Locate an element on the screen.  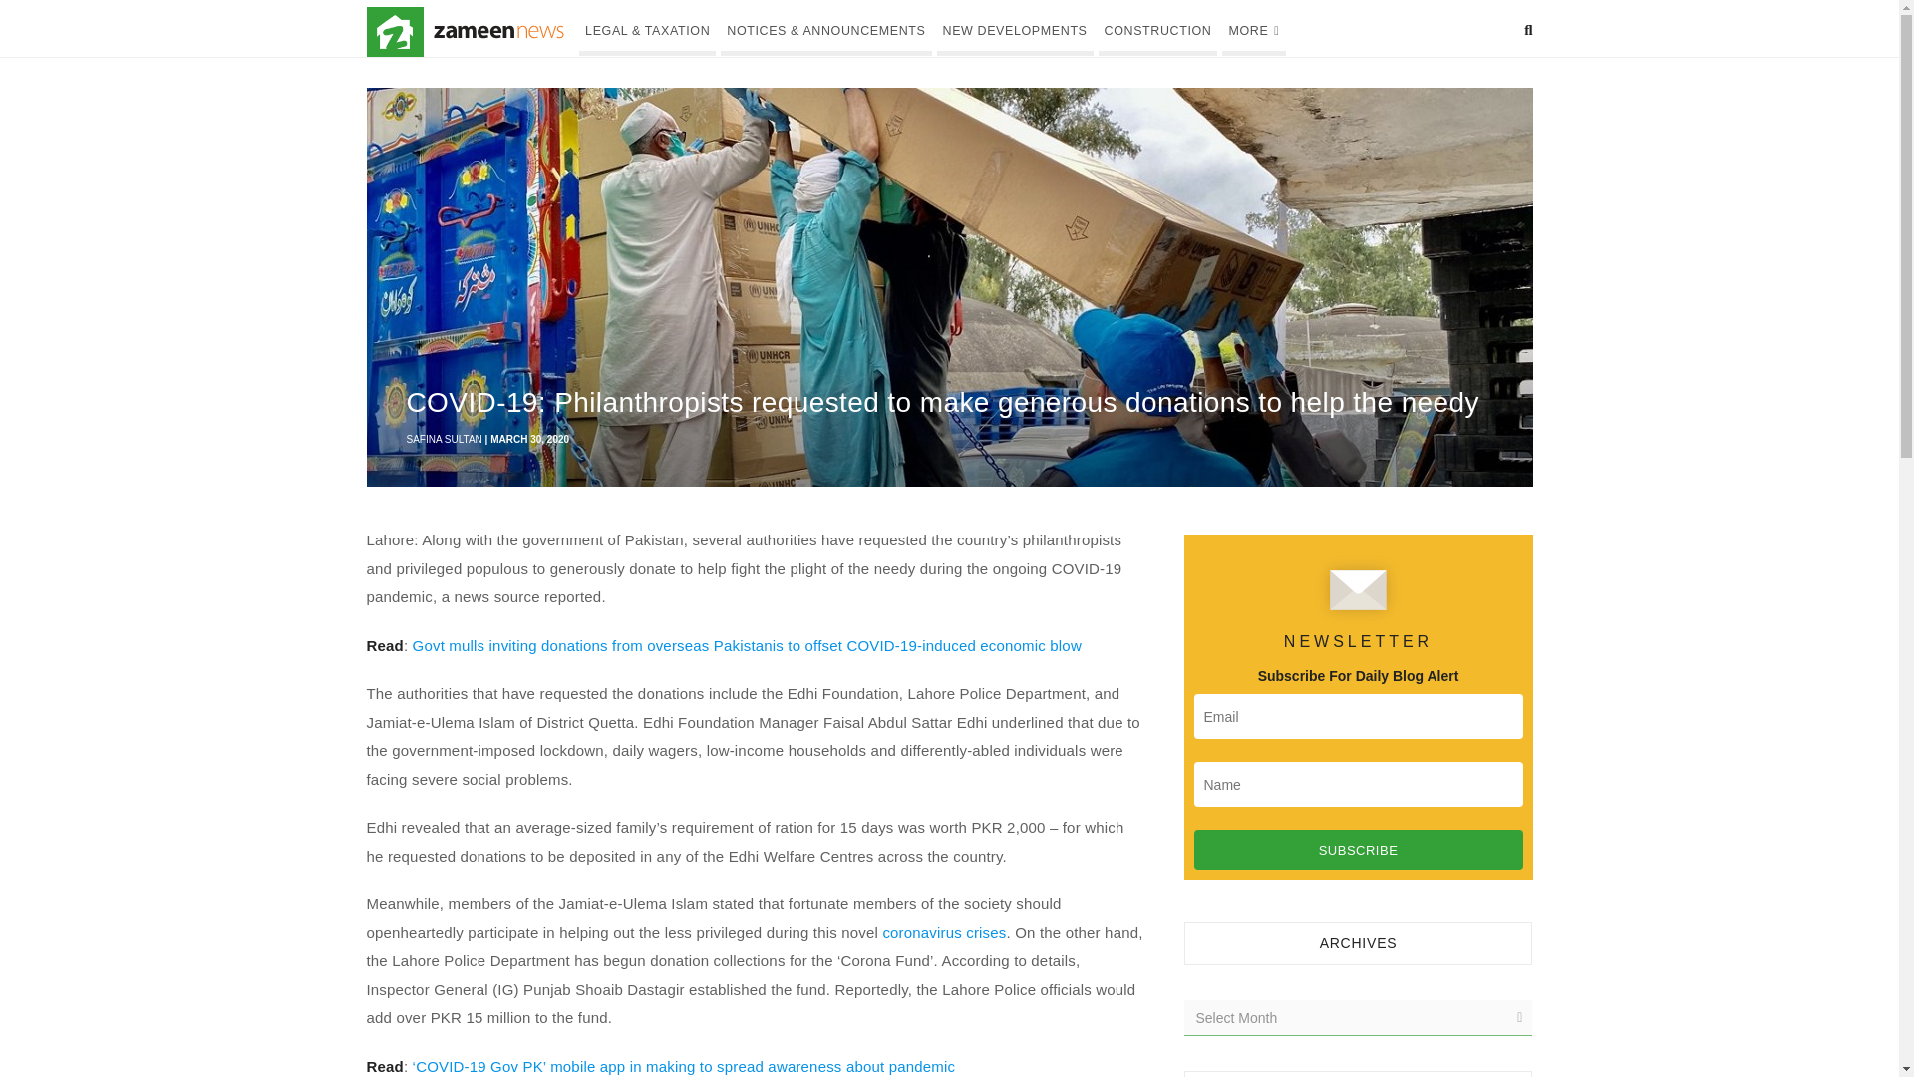
NEWS is located at coordinates (498, 32).